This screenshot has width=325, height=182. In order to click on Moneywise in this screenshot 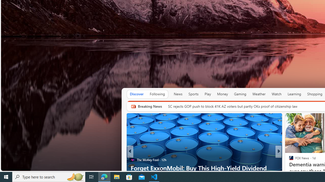, I will do `click(289, 160)`.